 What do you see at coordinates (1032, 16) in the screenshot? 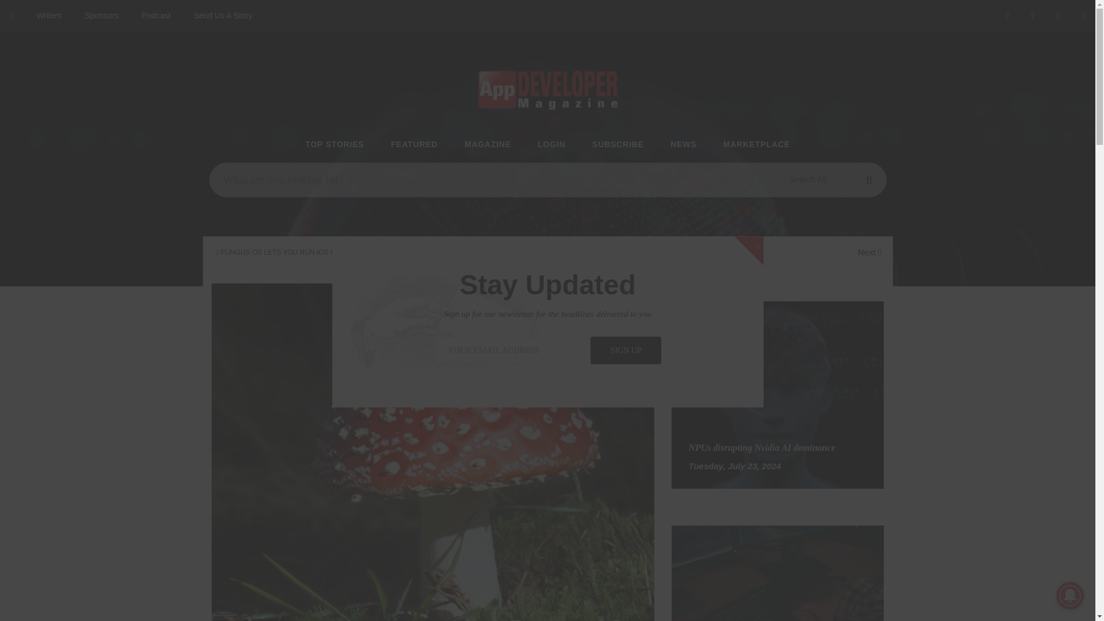
I see `Our Twitter` at bounding box center [1032, 16].